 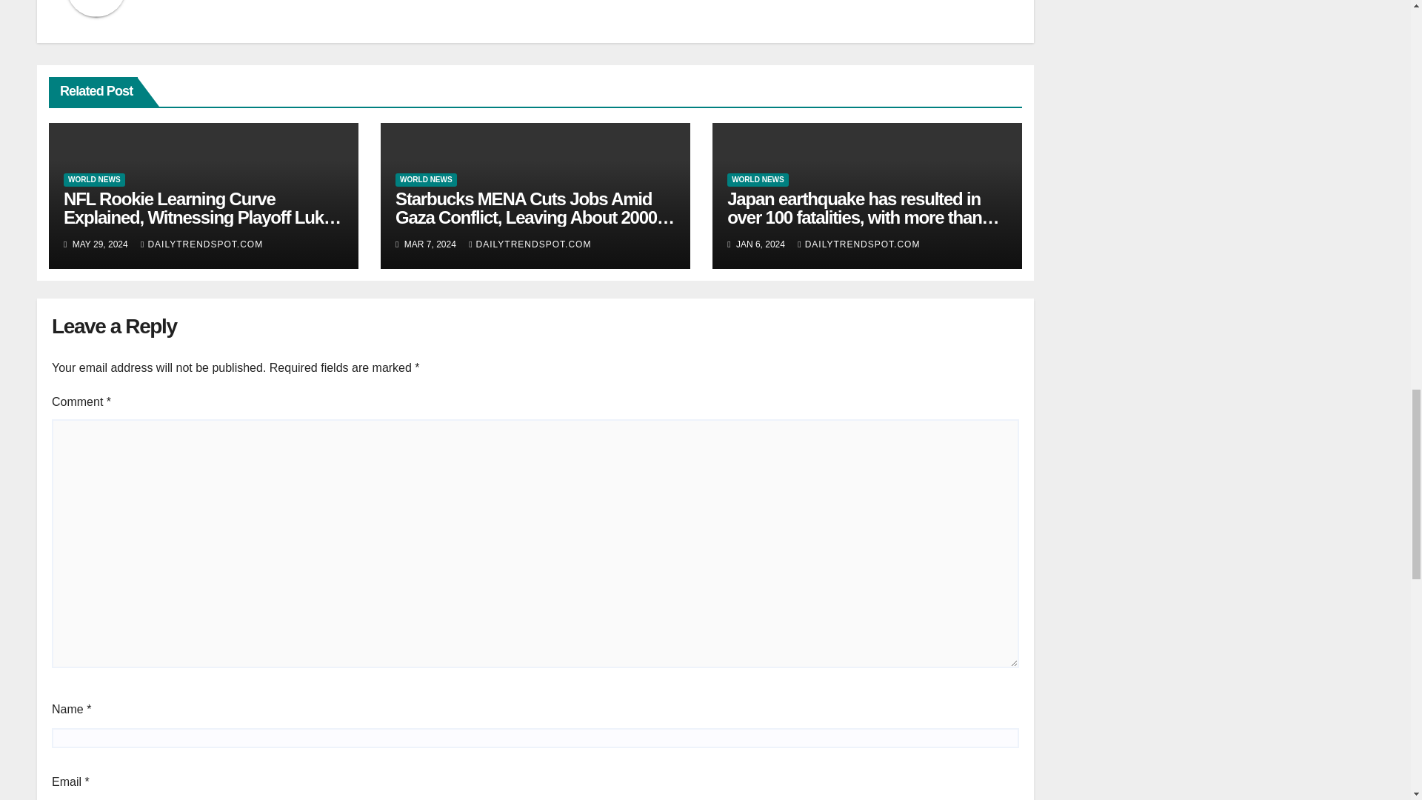 I want to click on DAILYTRENDSPOT.COM, so click(x=530, y=244).